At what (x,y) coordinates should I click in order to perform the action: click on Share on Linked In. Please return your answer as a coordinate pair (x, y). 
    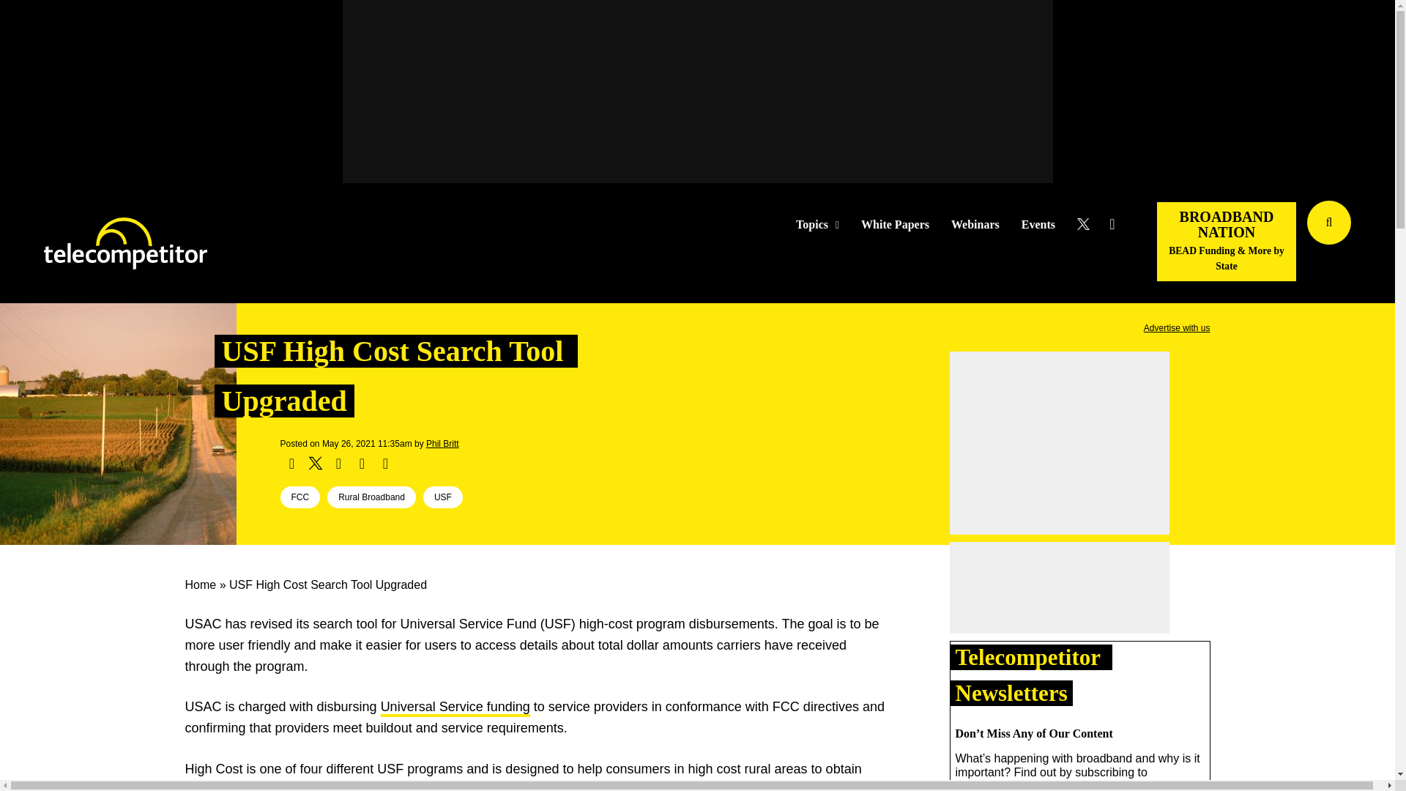
    Looking at the image, I should click on (338, 463).